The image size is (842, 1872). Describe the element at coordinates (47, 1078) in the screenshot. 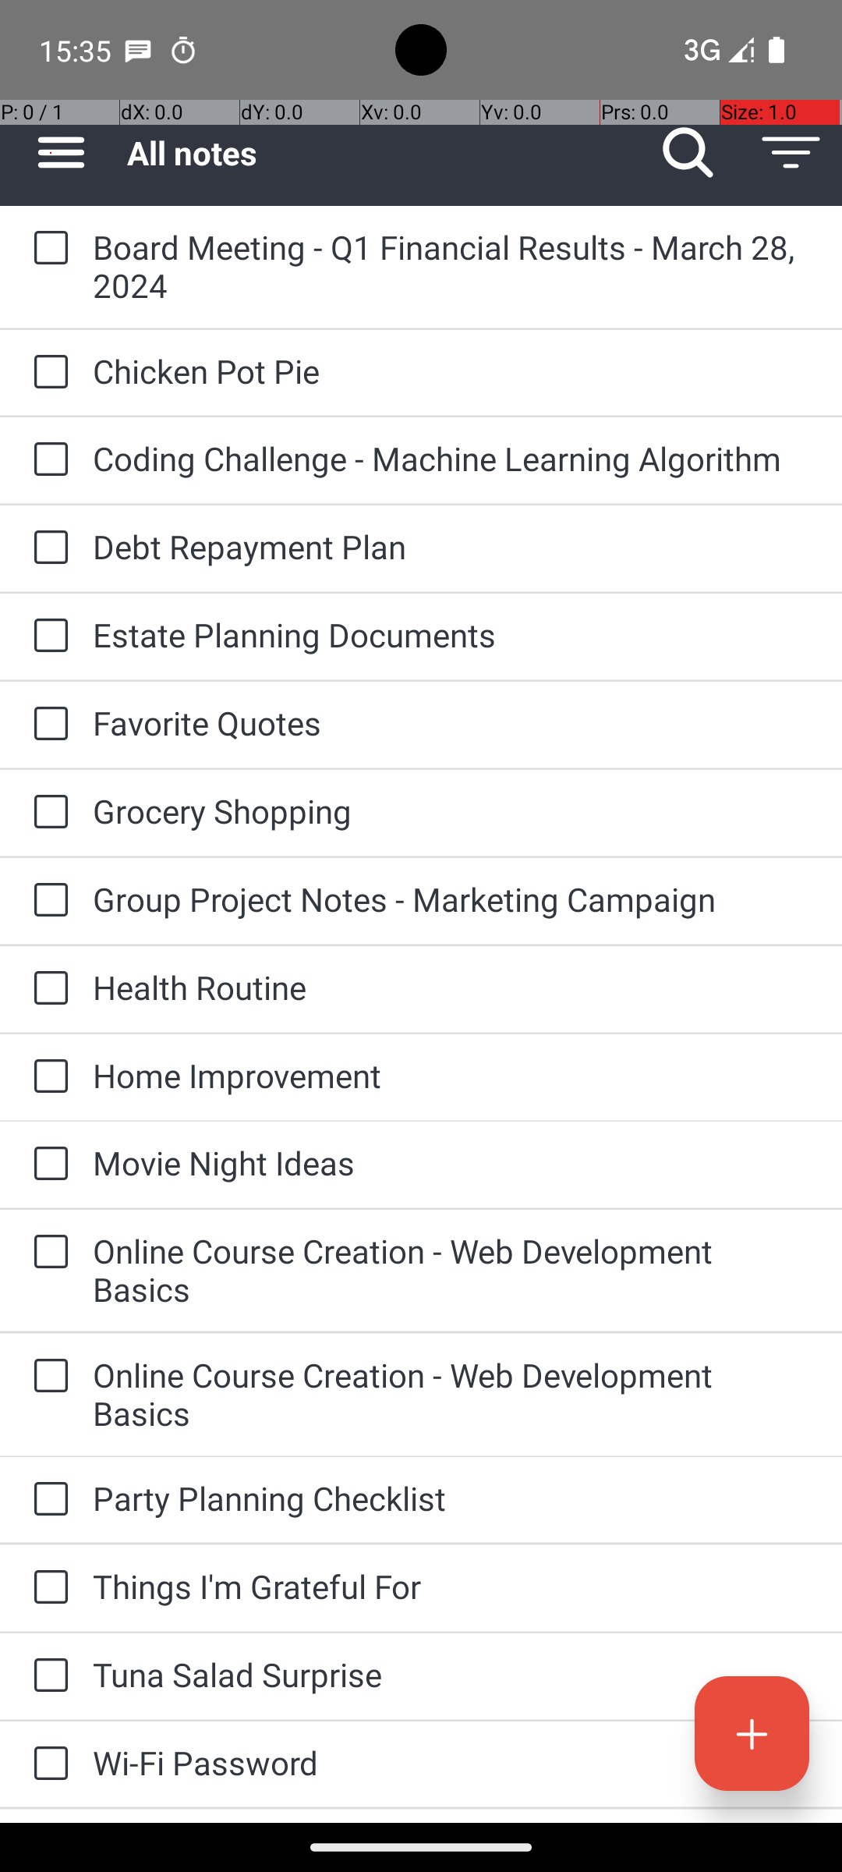

I see `to-do: Home Improvement` at that location.